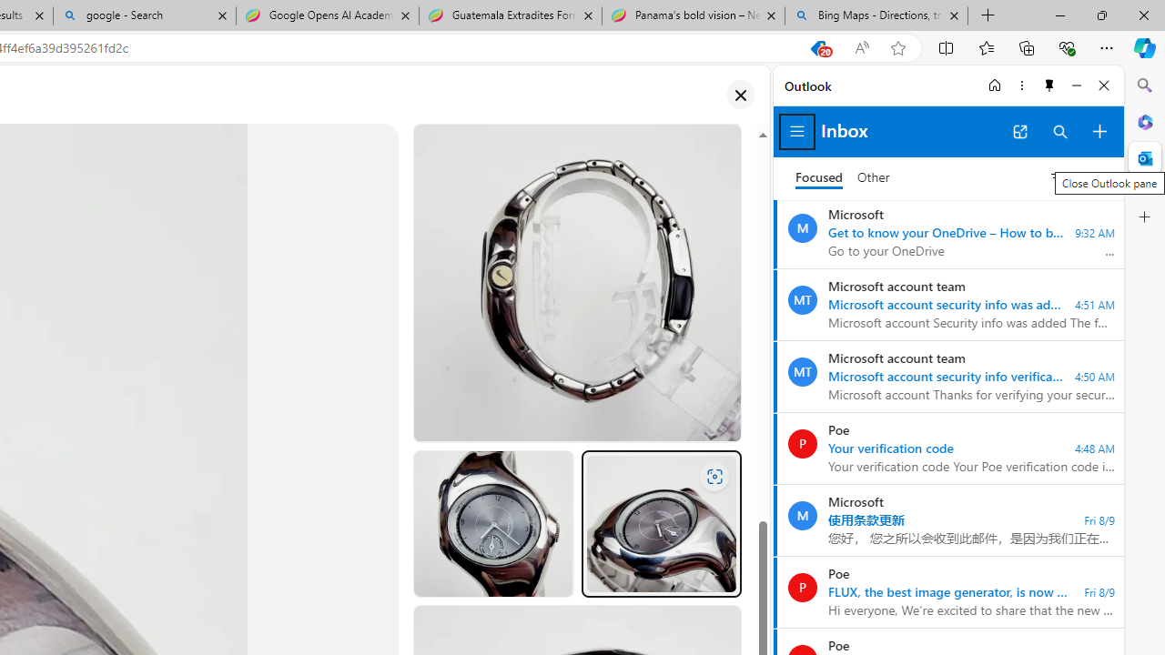  What do you see at coordinates (817, 48) in the screenshot?
I see `You have the best price! Shopping in Microsoft Edge, 20` at bounding box center [817, 48].